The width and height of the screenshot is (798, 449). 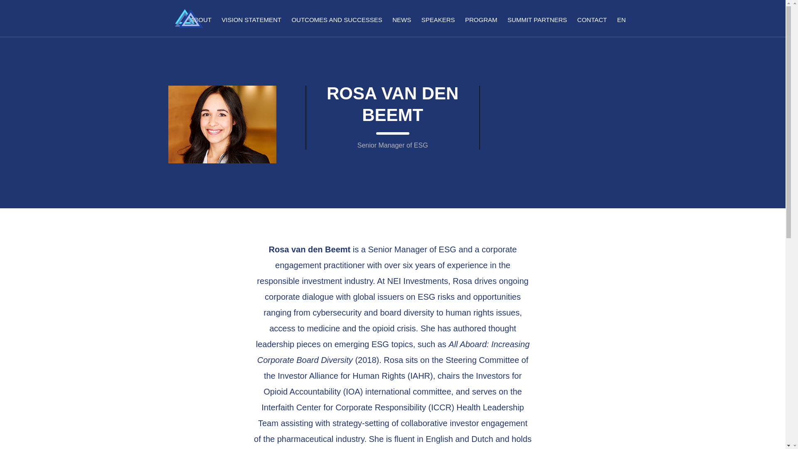 What do you see at coordinates (401, 20) in the screenshot?
I see `NEWS` at bounding box center [401, 20].